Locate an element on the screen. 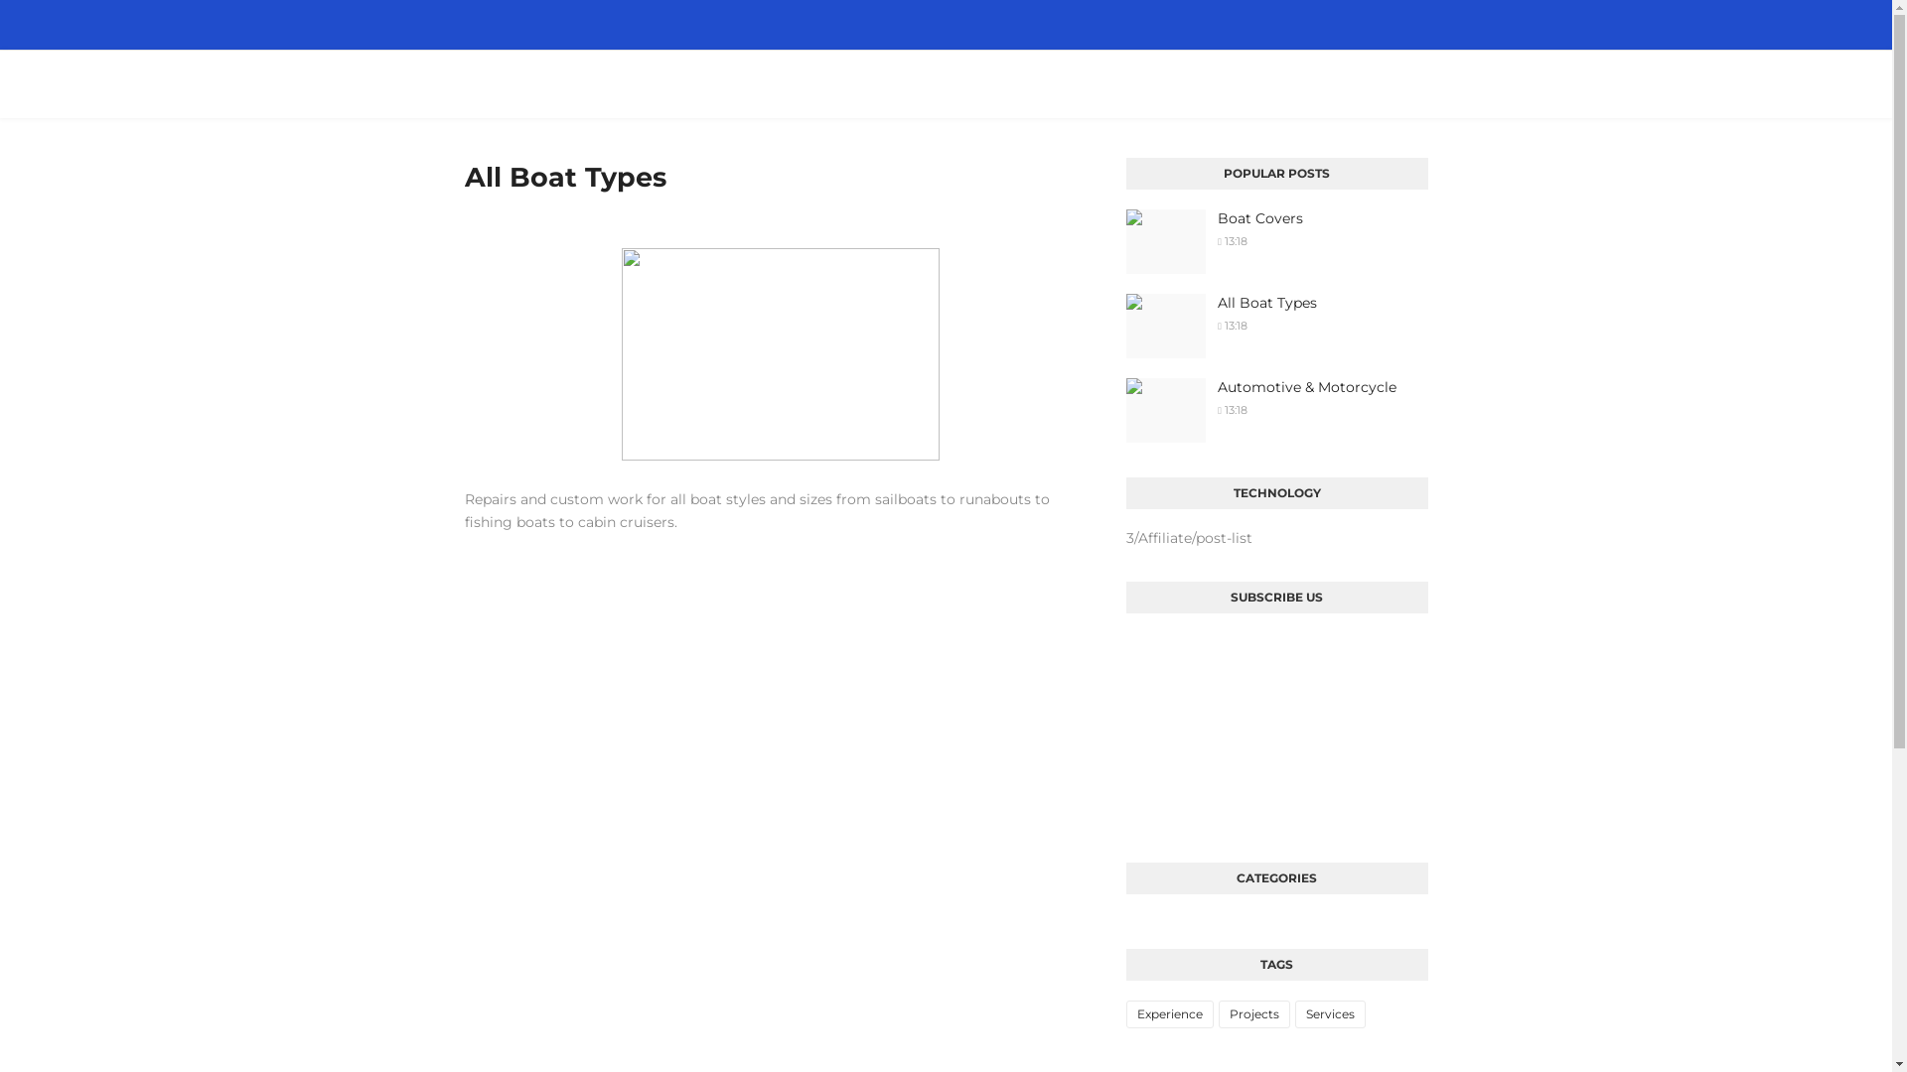  Projects is located at coordinates (1254, 1014).